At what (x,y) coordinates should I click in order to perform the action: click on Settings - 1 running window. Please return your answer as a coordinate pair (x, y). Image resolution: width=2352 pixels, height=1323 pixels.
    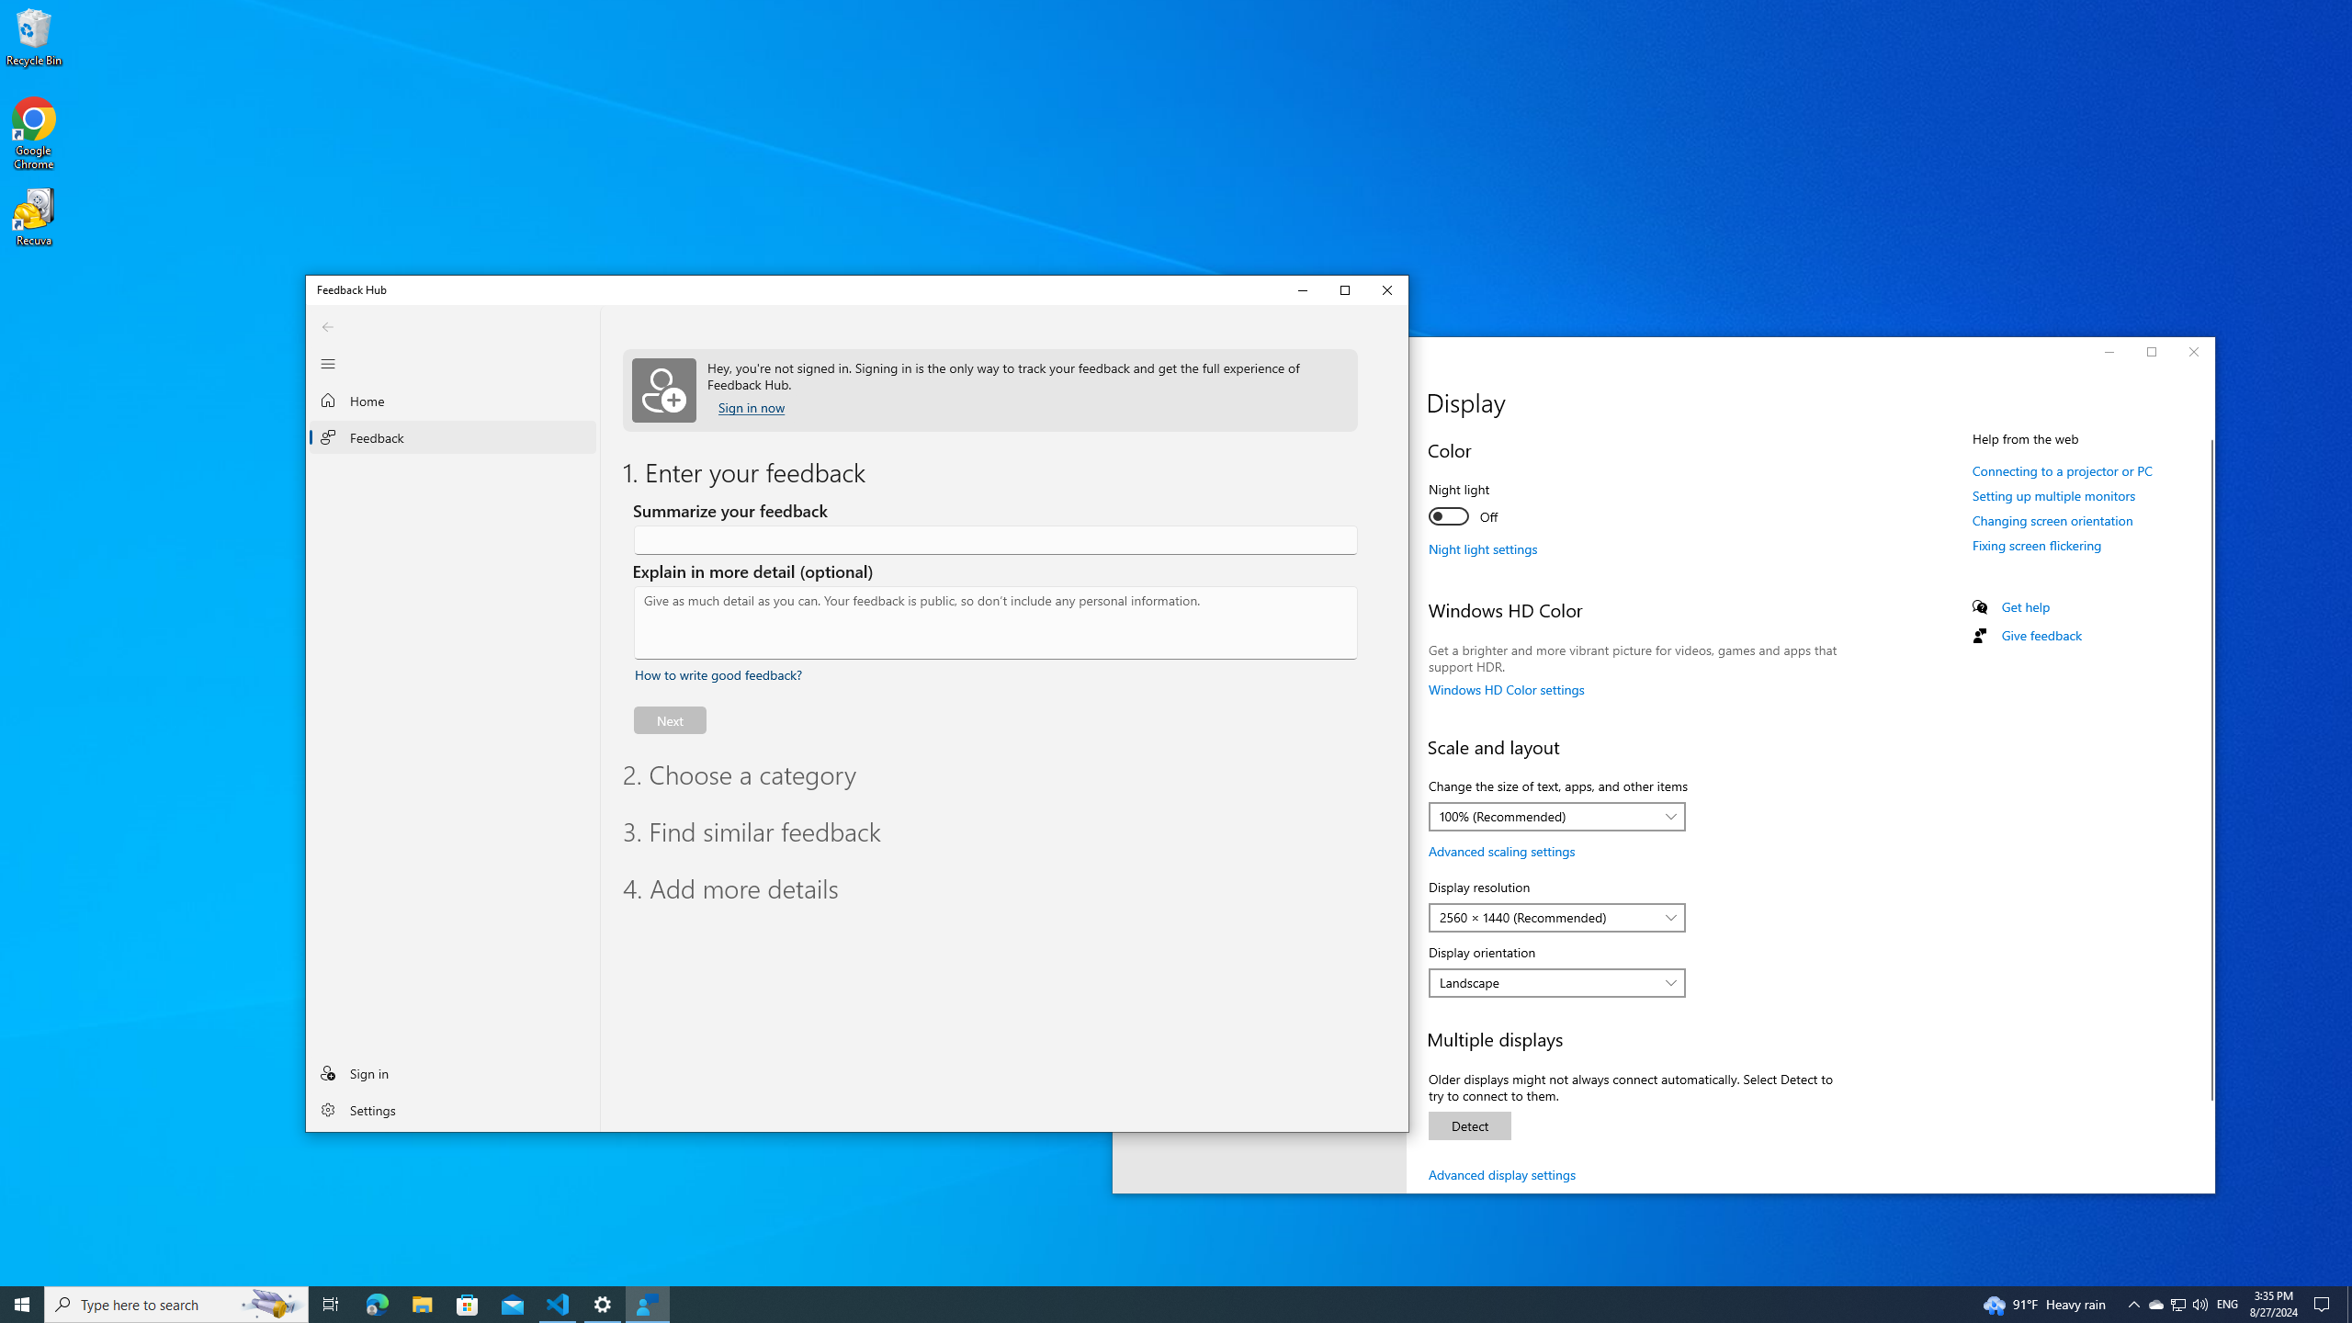
    Looking at the image, I should click on (603, 1305).